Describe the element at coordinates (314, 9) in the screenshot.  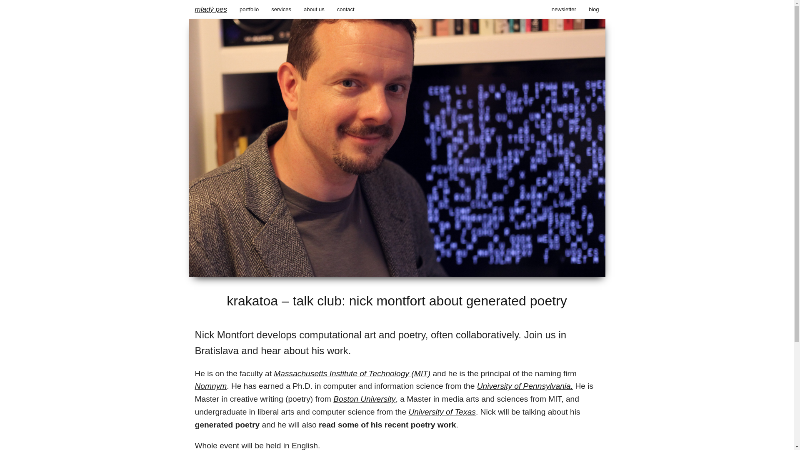
I see `about us` at that location.